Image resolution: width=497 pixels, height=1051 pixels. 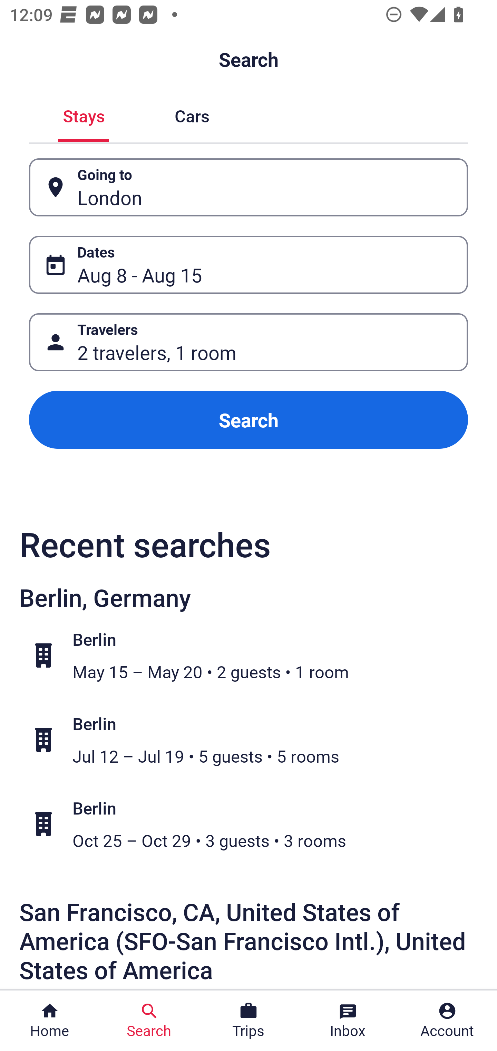 What do you see at coordinates (248, 1021) in the screenshot?
I see `Trips Trips Button` at bounding box center [248, 1021].